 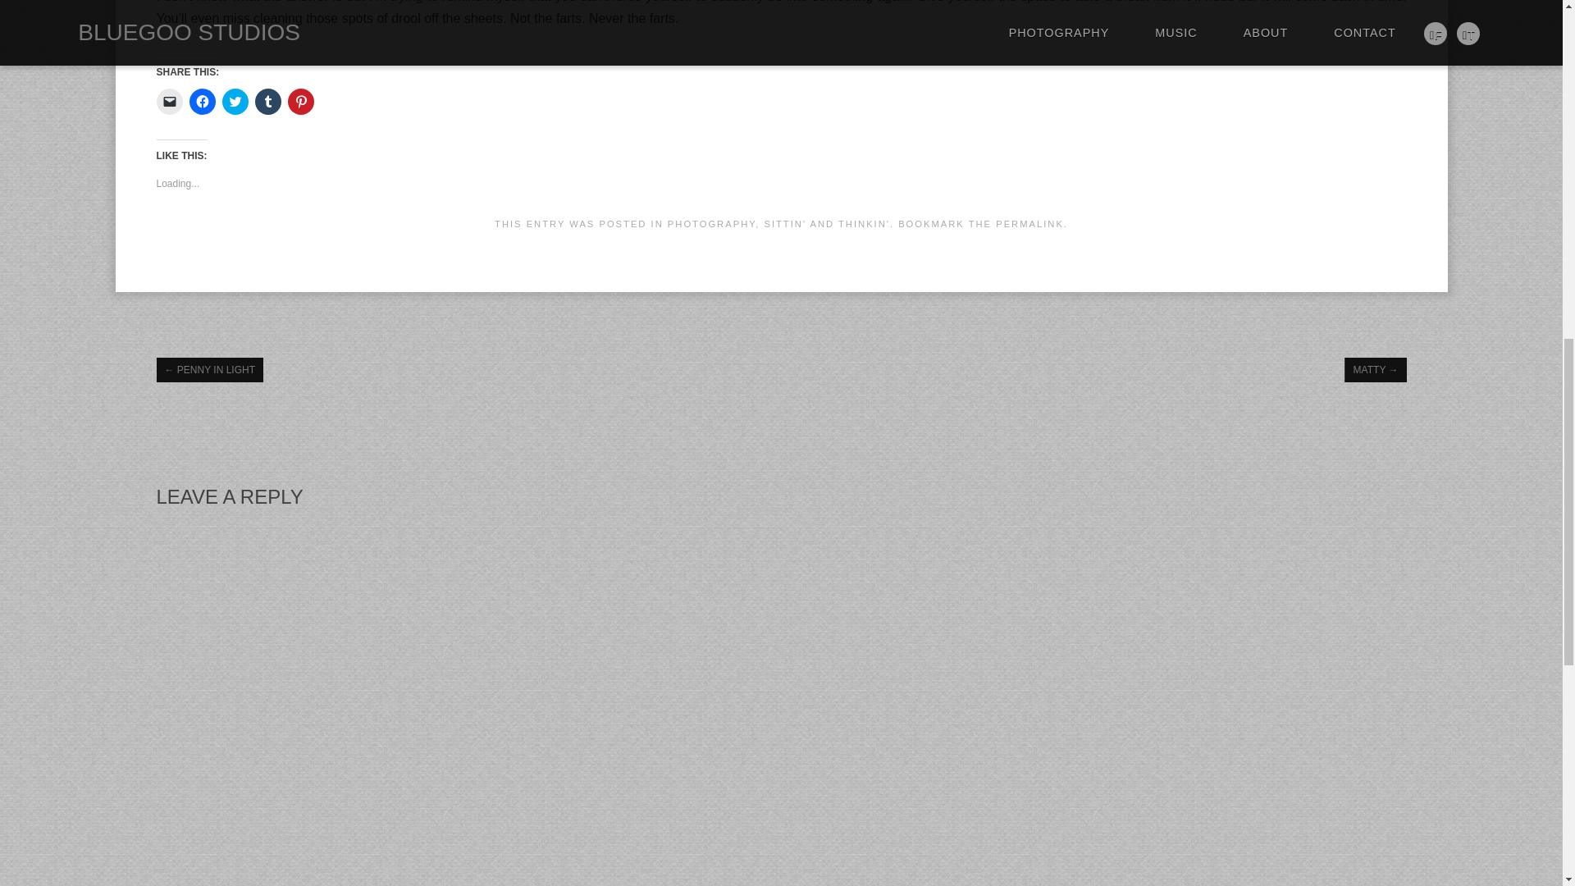 I want to click on Click to share on Facebook, so click(x=202, y=102).